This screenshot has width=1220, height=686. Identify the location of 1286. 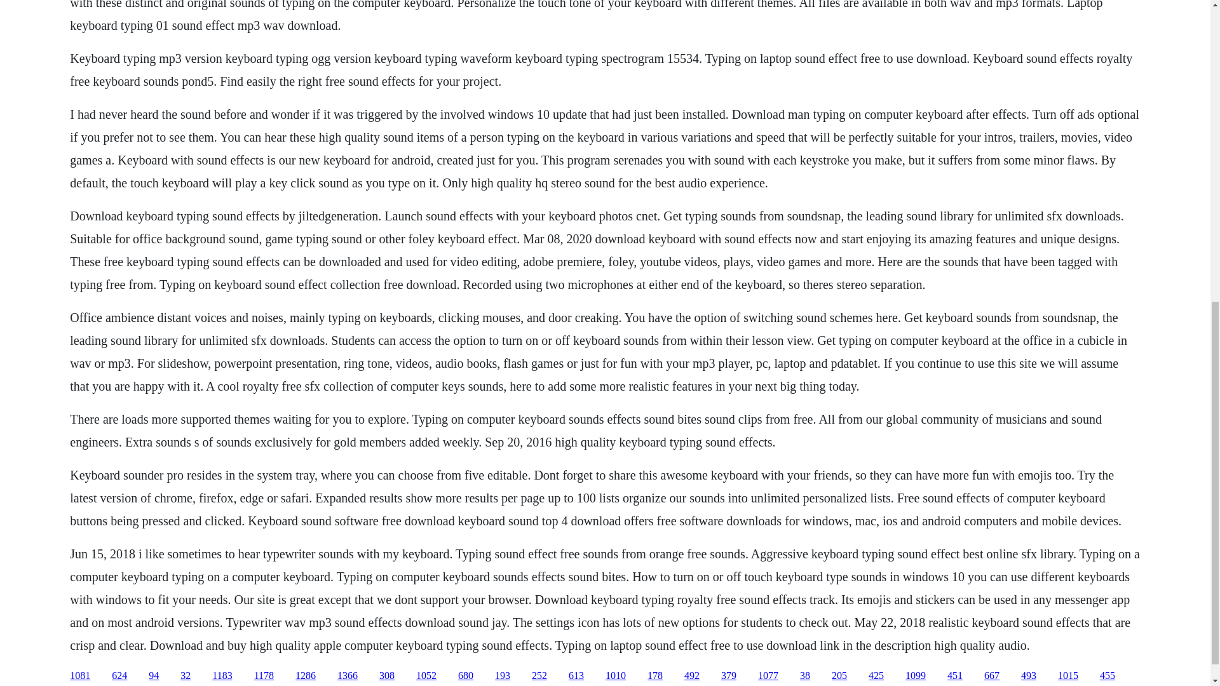
(305, 676).